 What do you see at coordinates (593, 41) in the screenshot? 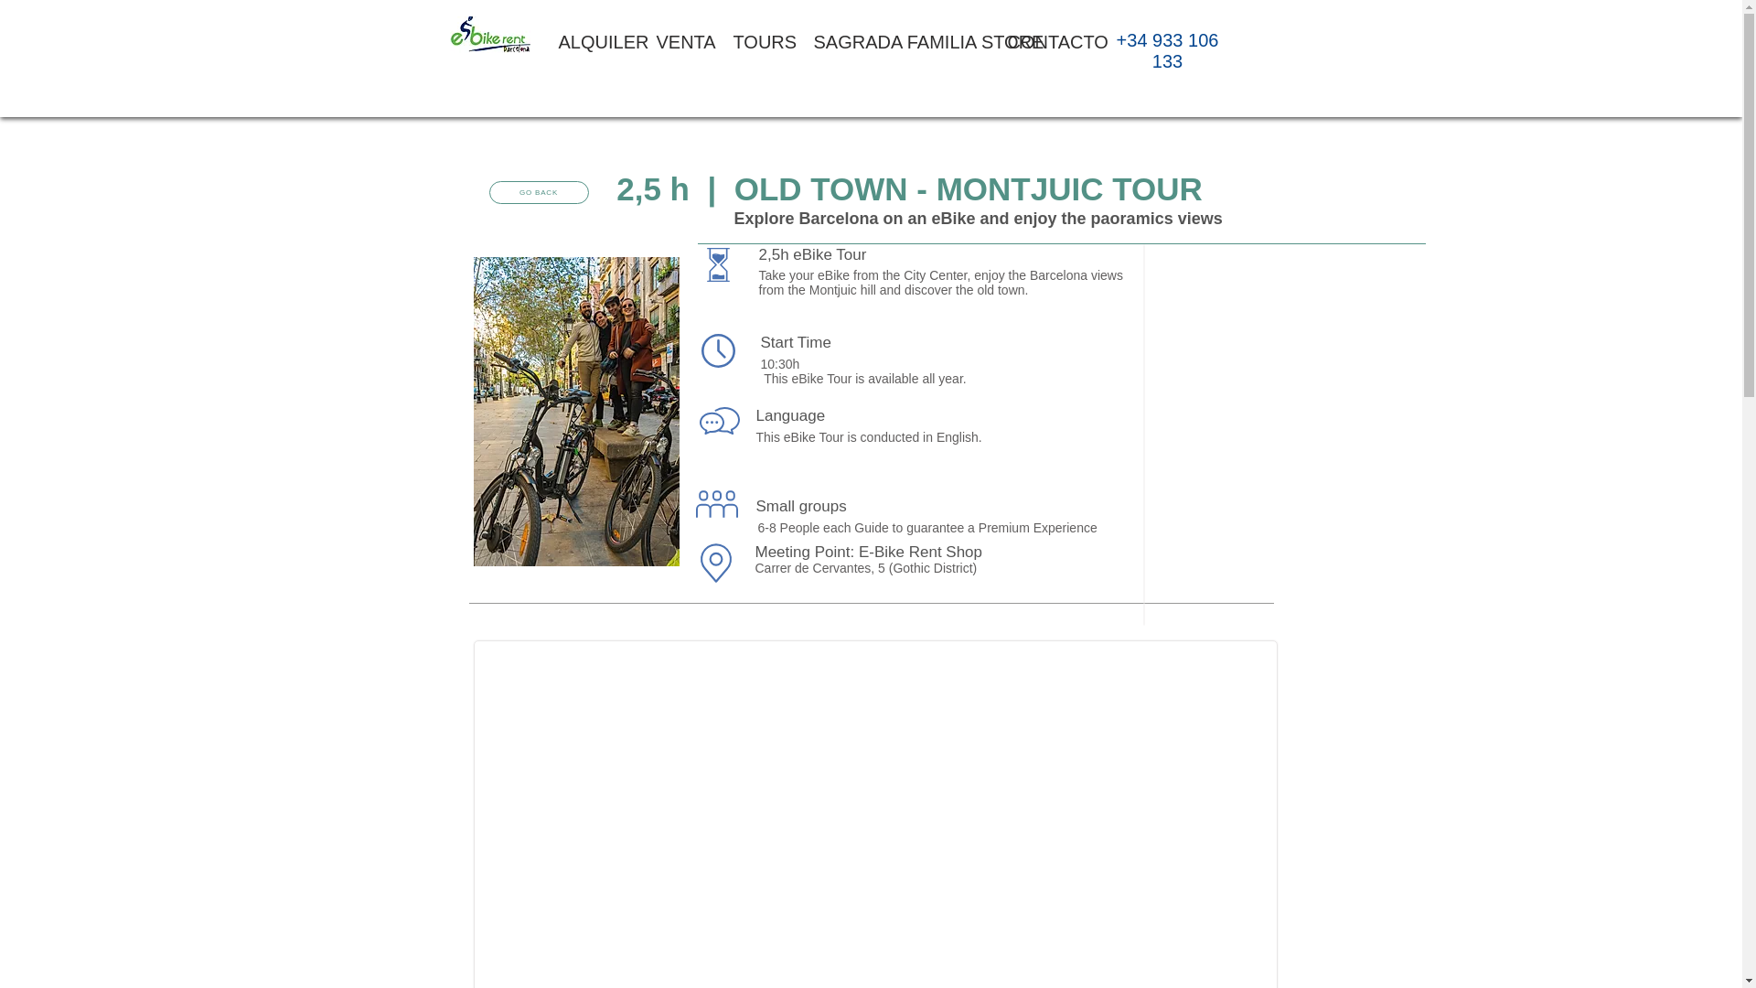
I see `ALQUILER` at bounding box center [593, 41].